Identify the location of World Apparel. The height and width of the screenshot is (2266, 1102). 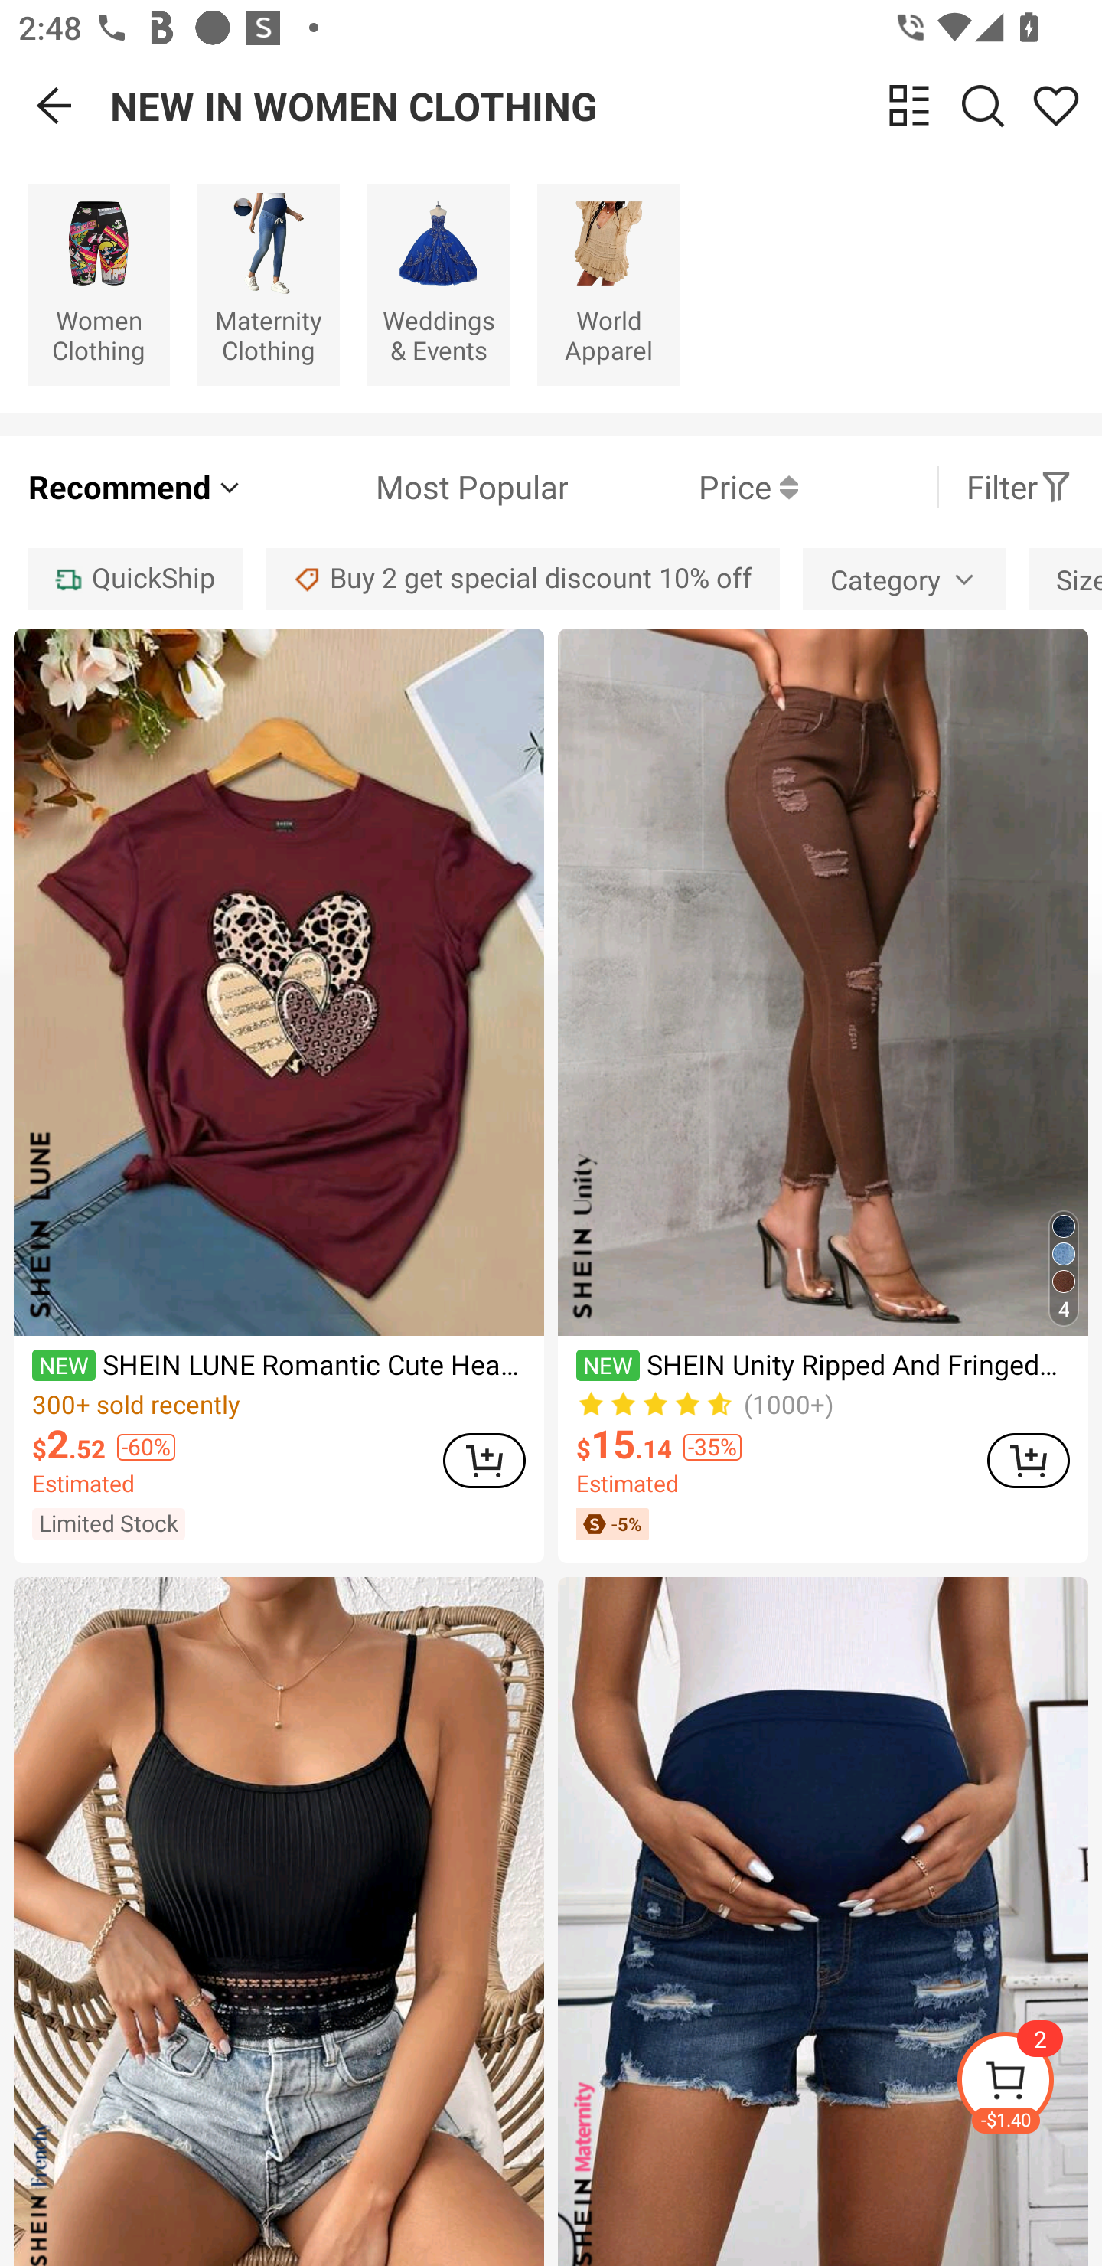
(608, 284).